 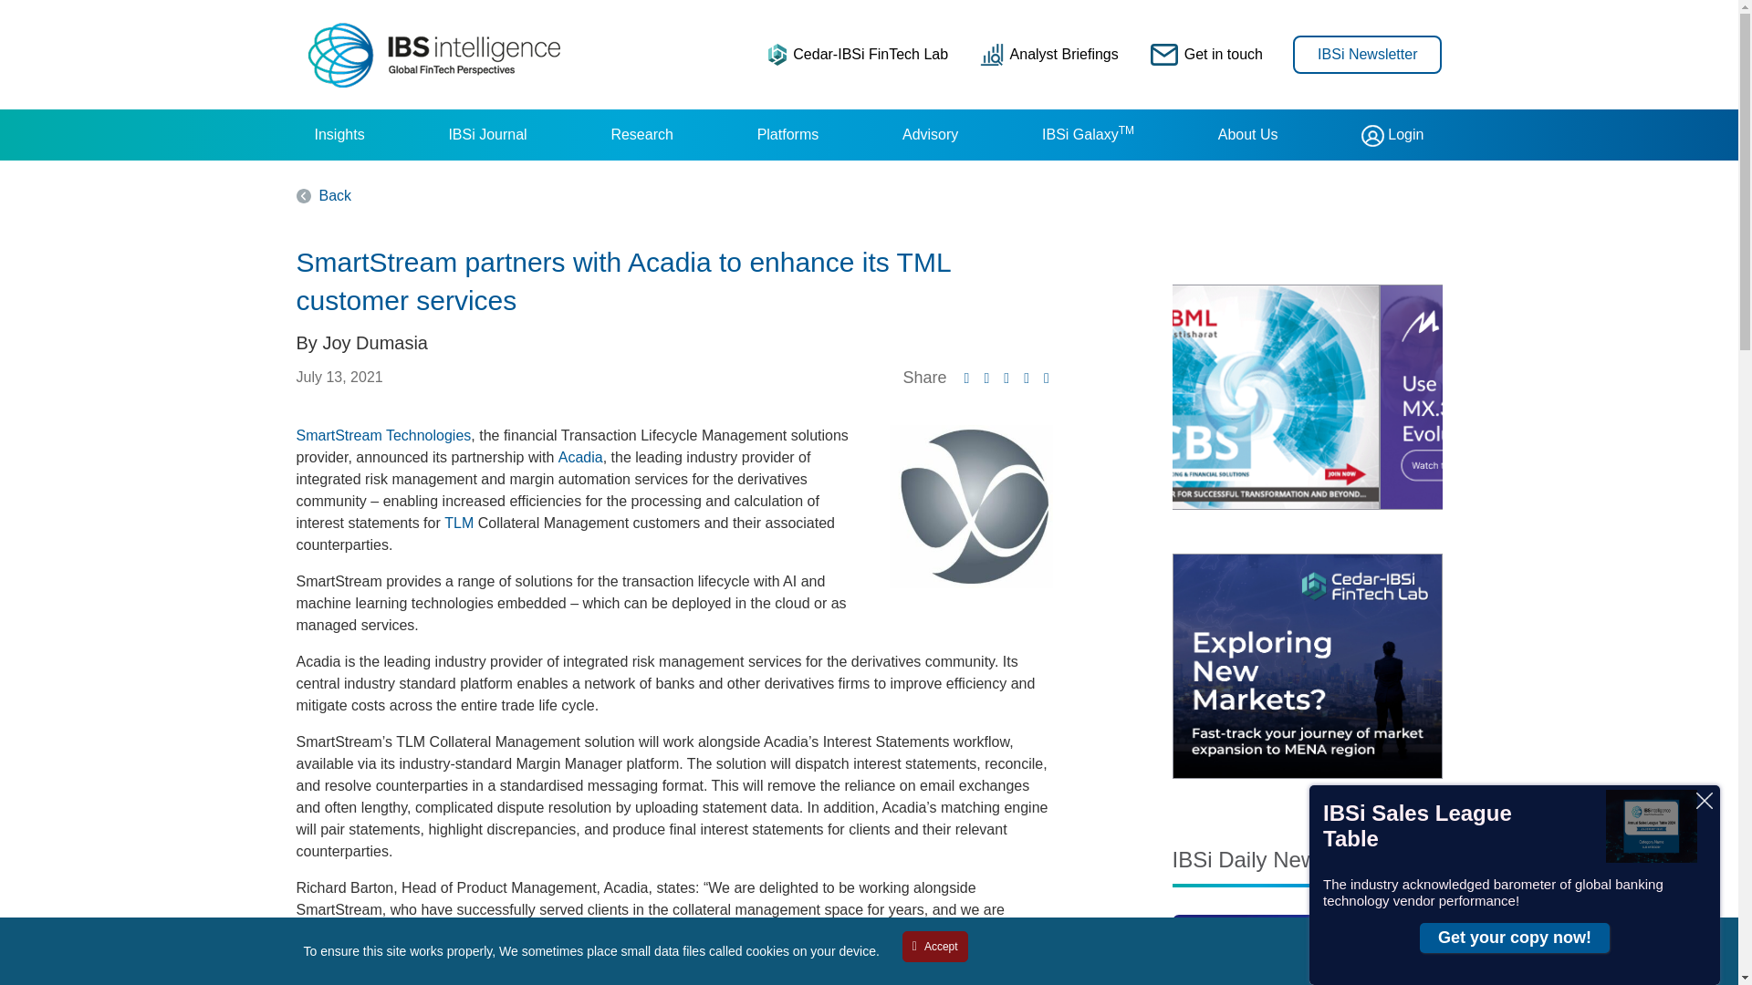 I want to click on Research, so click(x=641, y=135).